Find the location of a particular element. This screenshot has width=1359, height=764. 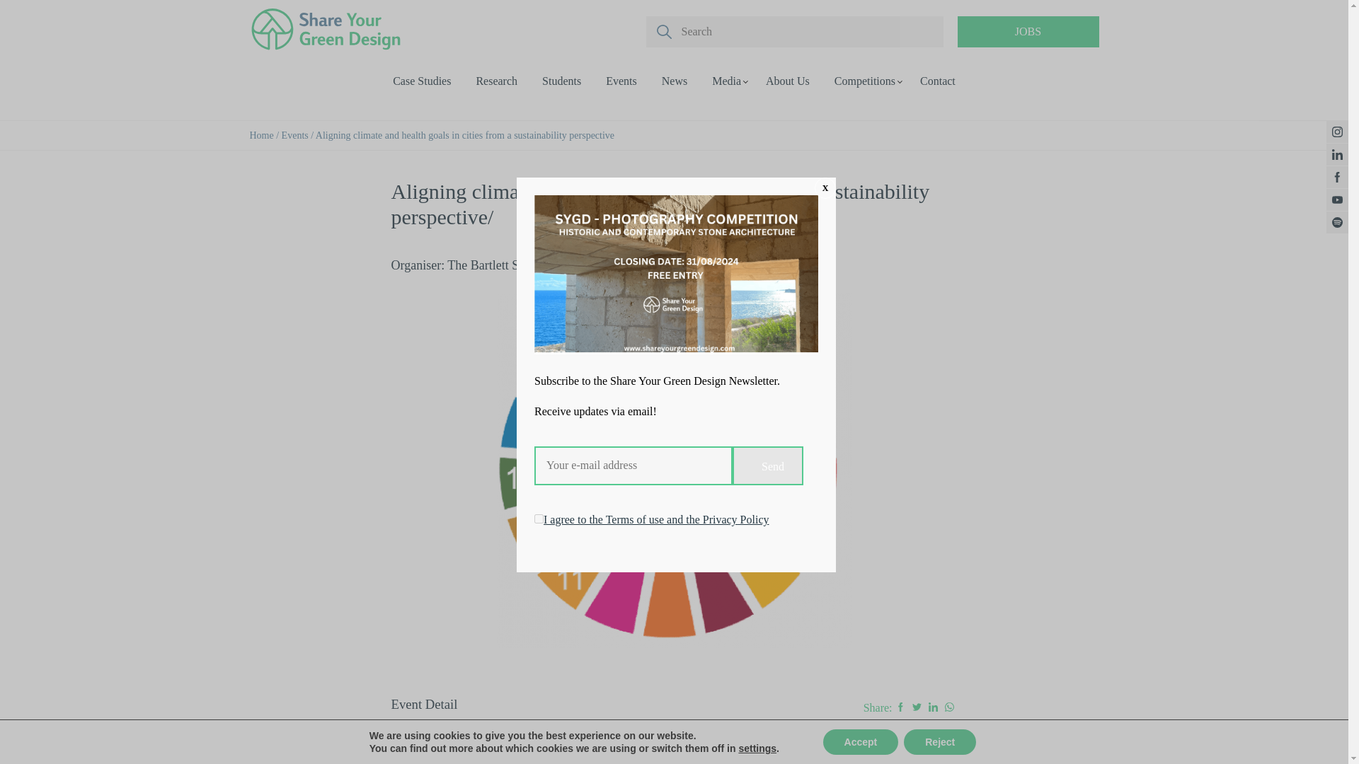

Events is located at coordinates (621, 81).